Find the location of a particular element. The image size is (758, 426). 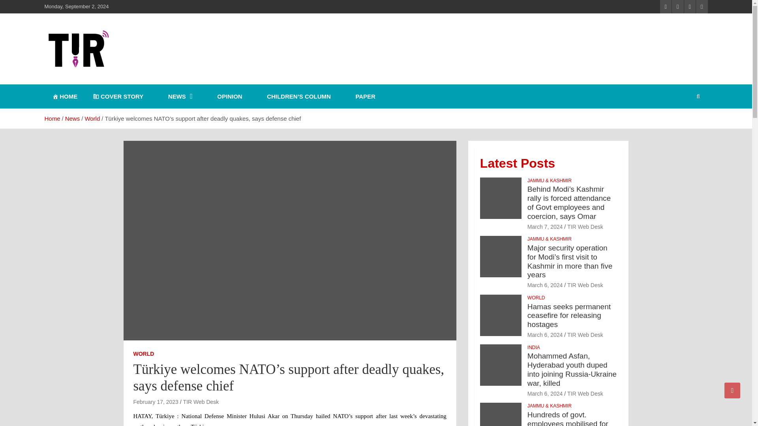

World is located at coordinates (92, 118).